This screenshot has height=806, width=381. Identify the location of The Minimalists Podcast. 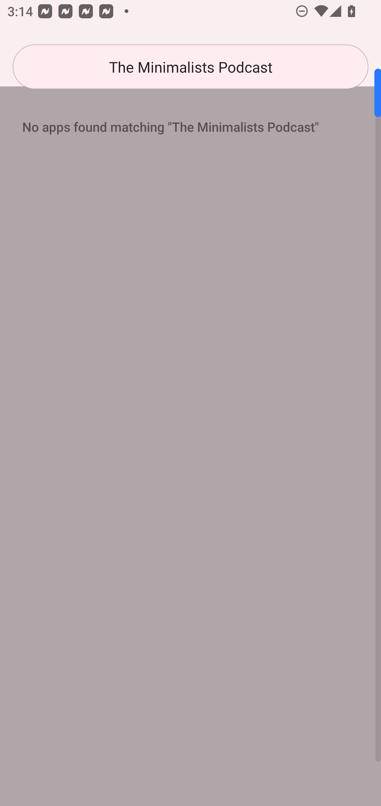
(190, 67).